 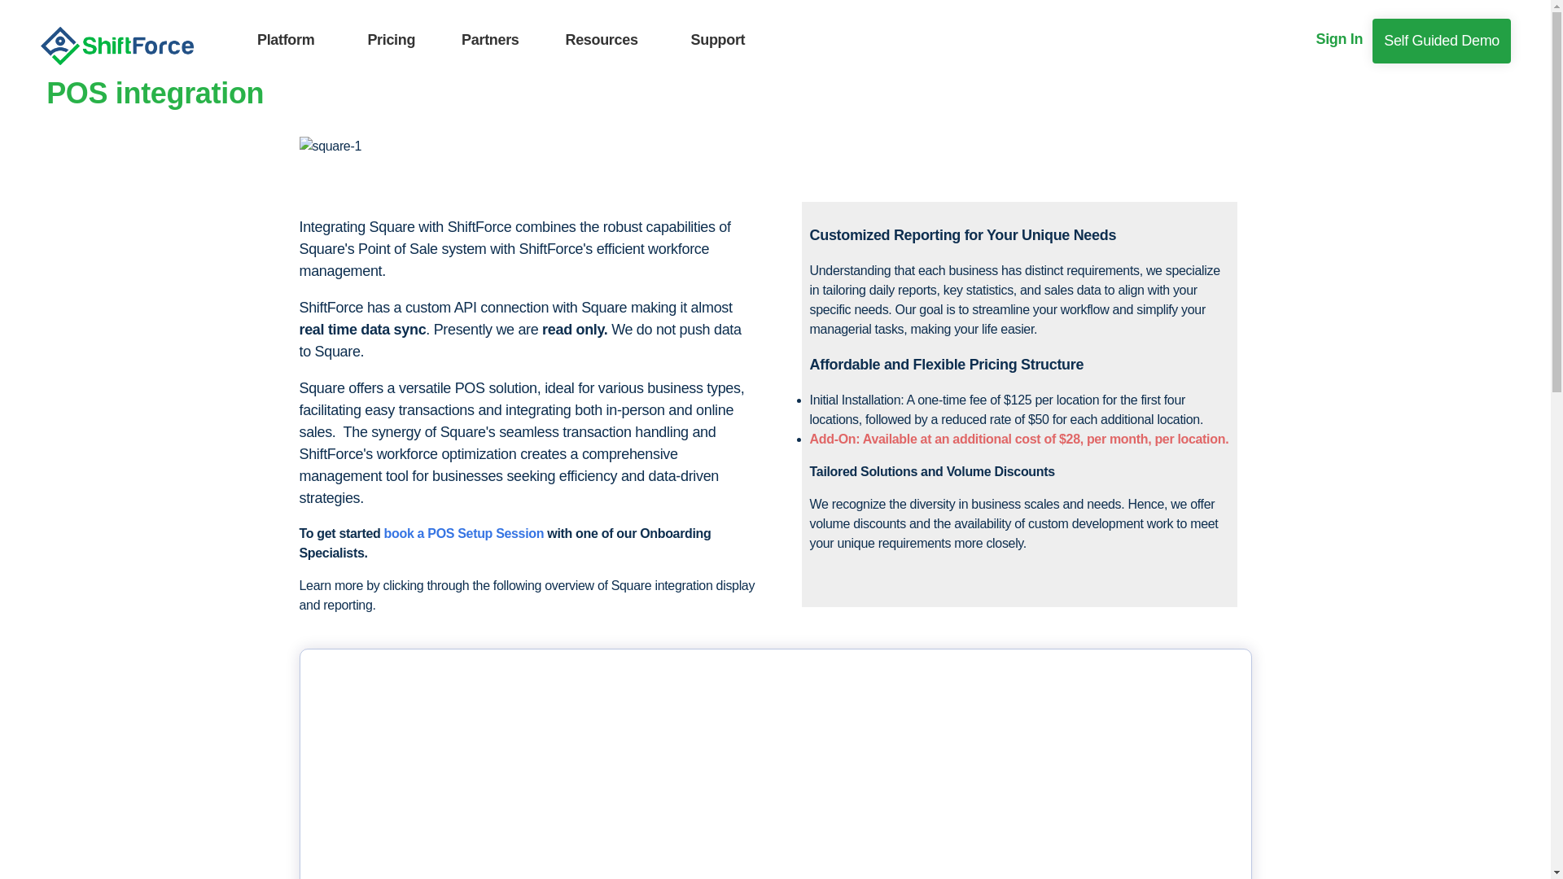 What do you see at coordinates (1441, 41) in the screenshot?
I see `Self Guided Demo` at bounding box center [1441, 41].